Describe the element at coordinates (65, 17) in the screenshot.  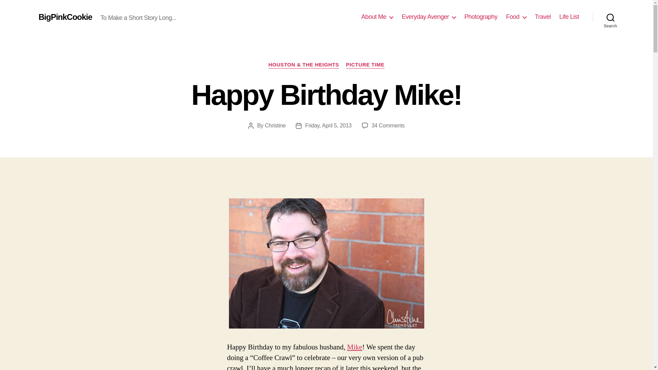
I see `BigPinkCookie` at that location.